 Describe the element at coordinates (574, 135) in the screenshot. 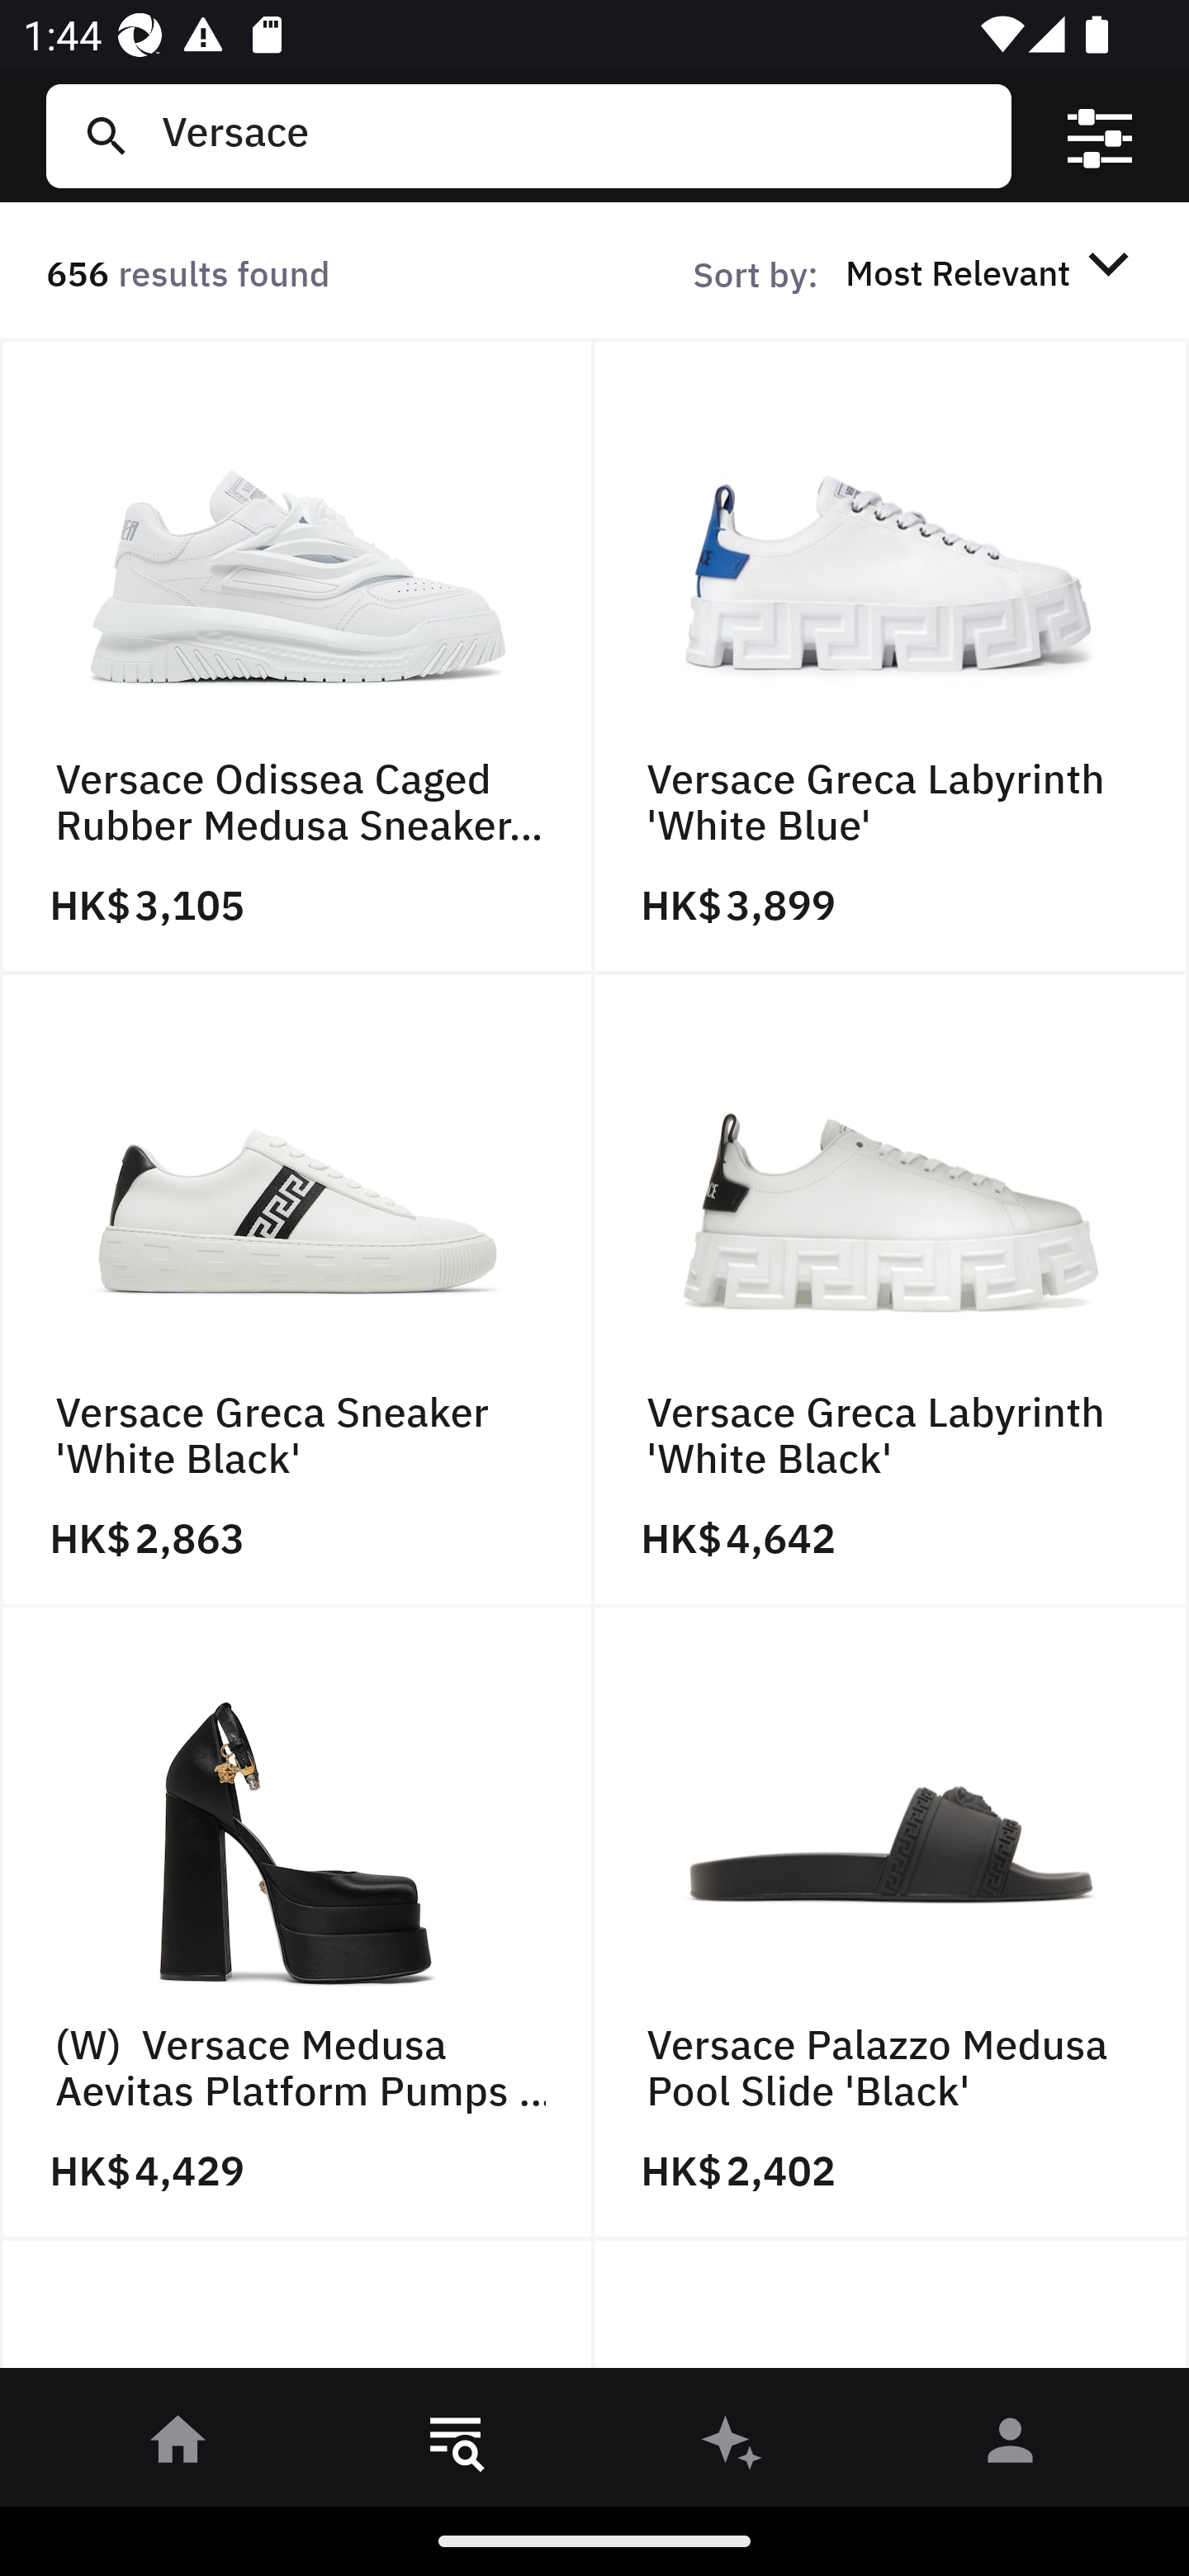

I see `Versace` at that location.